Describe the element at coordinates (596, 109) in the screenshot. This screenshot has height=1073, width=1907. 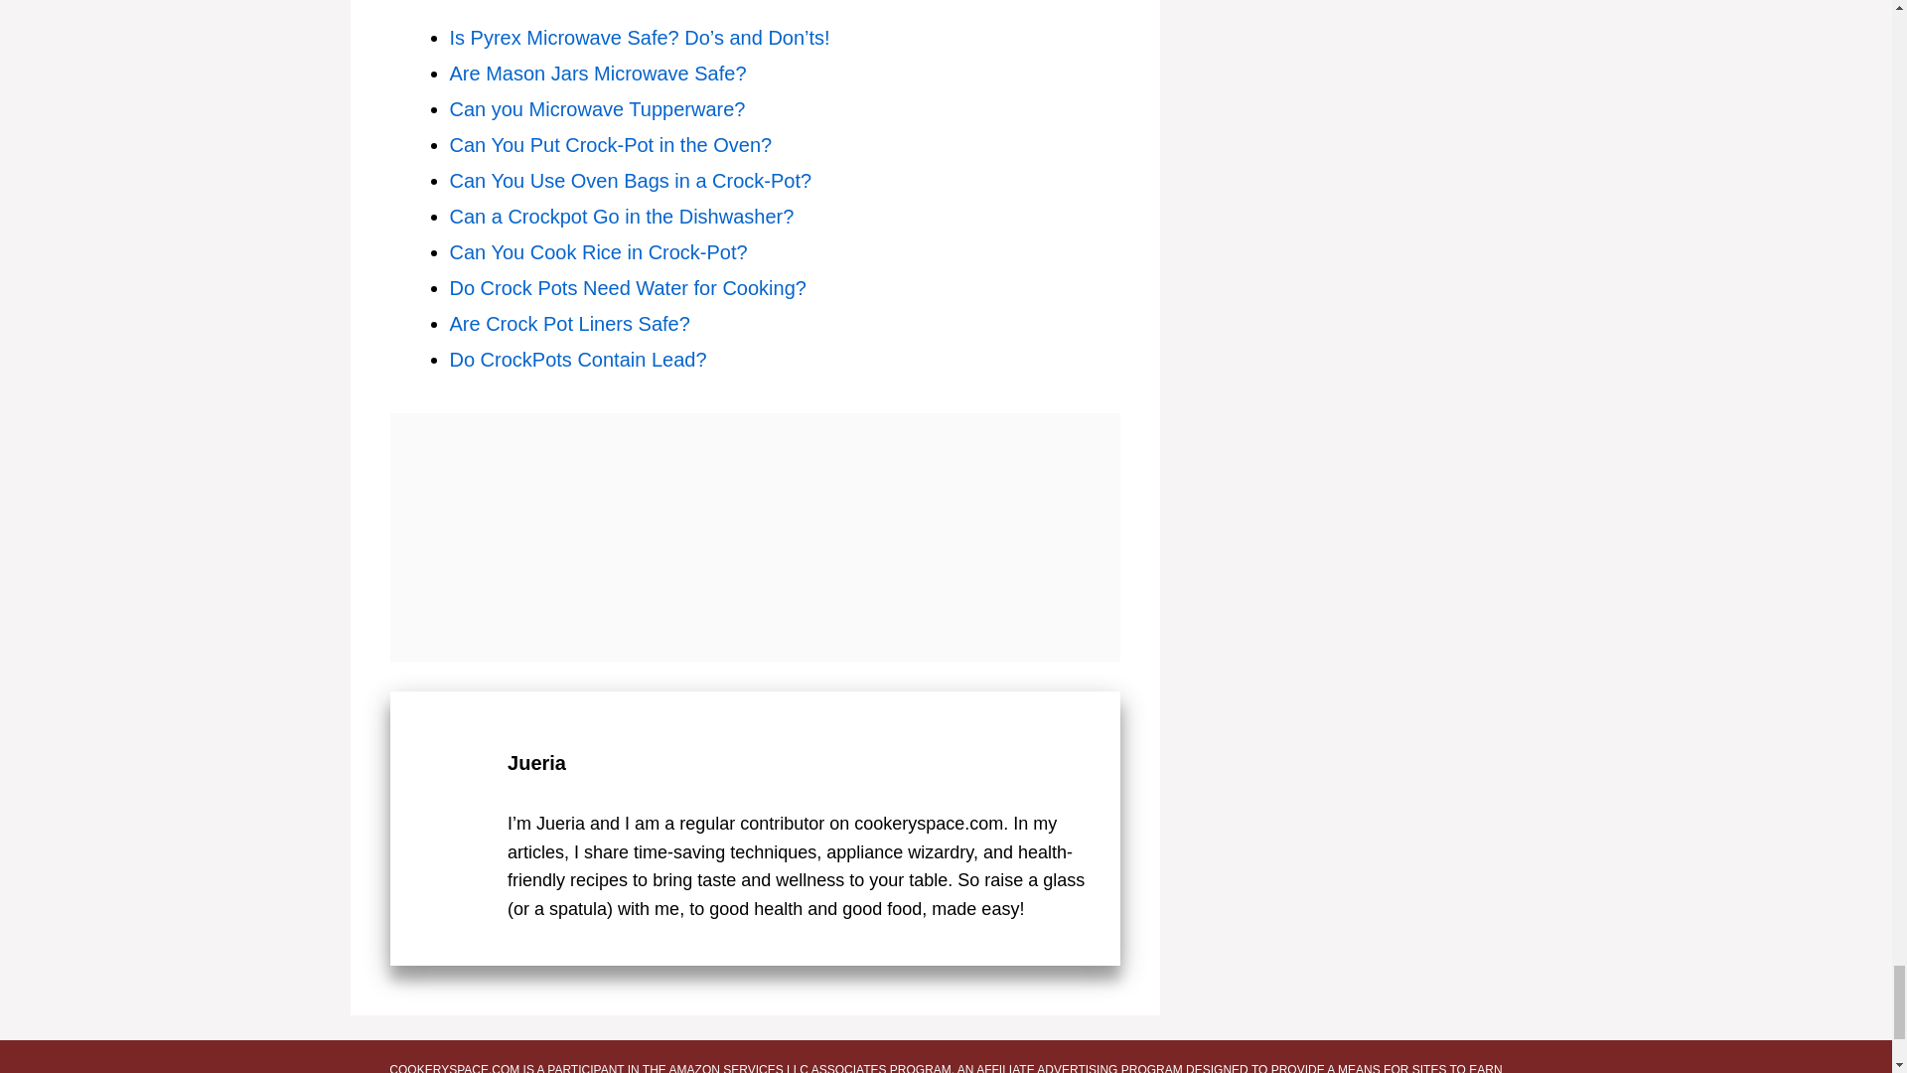
I see `Can you Microwave Tupperware?` at that location.